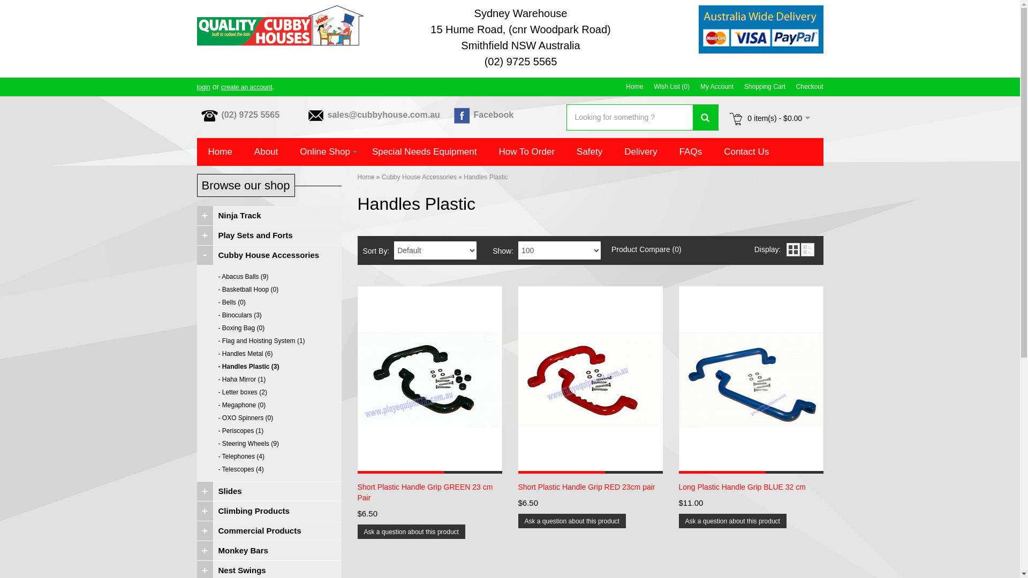 The image size is (1028, 578). Describe the element at coordinates (203, 87) in the screenshot. I see `login` at that location.